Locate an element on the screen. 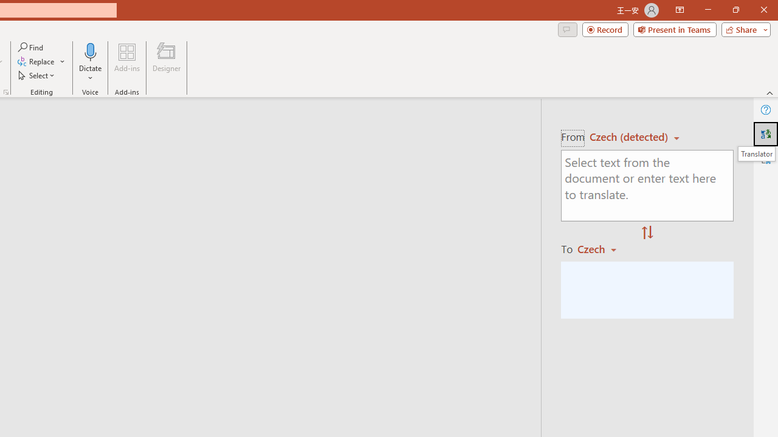 The image size is (778, 437). Replace... is located at coordinates (36, 62).